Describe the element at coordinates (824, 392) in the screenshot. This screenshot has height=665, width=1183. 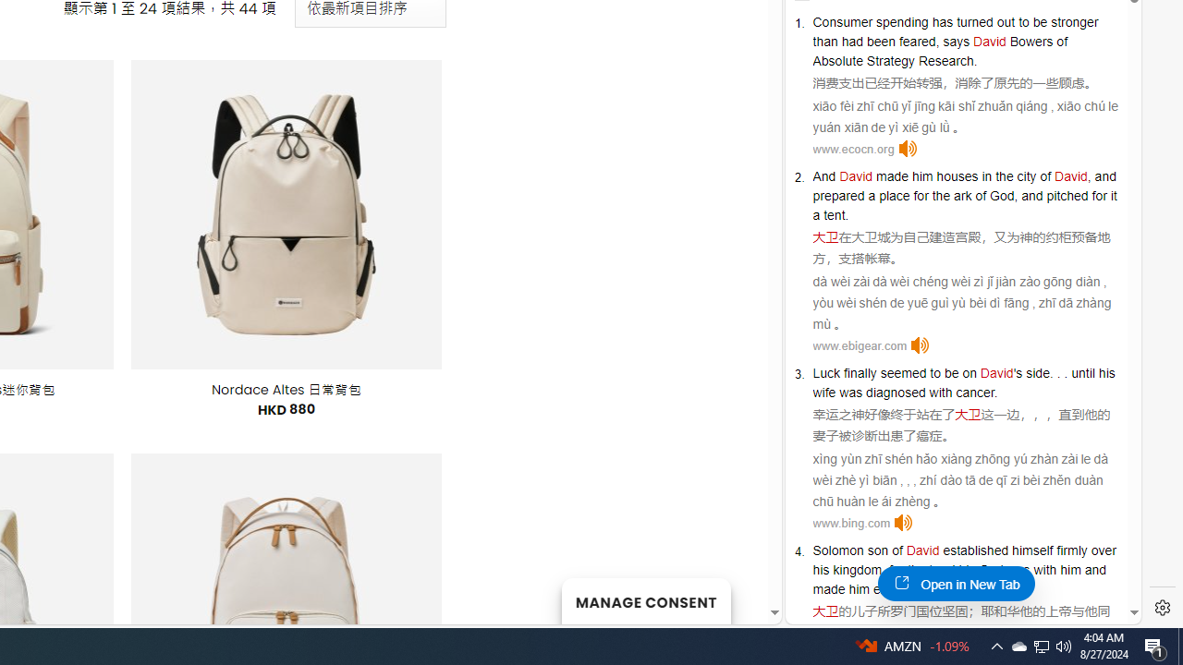
I see `wife` at that location.